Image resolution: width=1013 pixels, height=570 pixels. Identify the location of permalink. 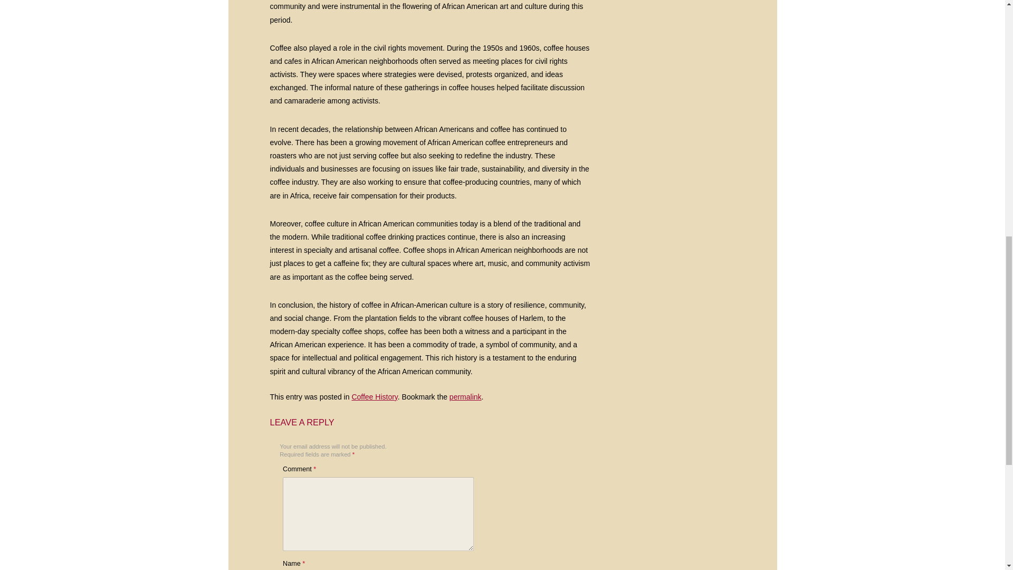
(465, 397).